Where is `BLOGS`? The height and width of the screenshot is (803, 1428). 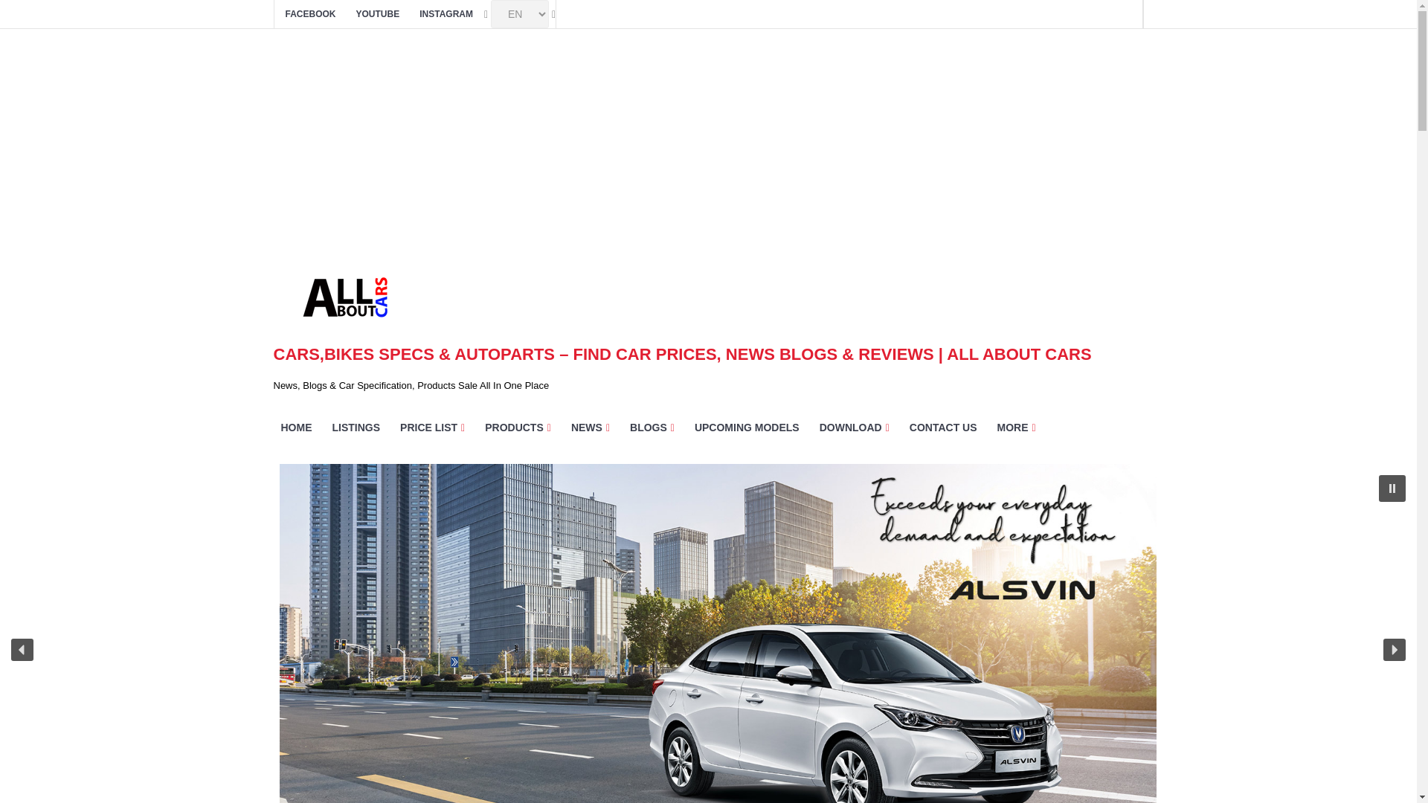
BLOGS is located at coordinates (652, 427).